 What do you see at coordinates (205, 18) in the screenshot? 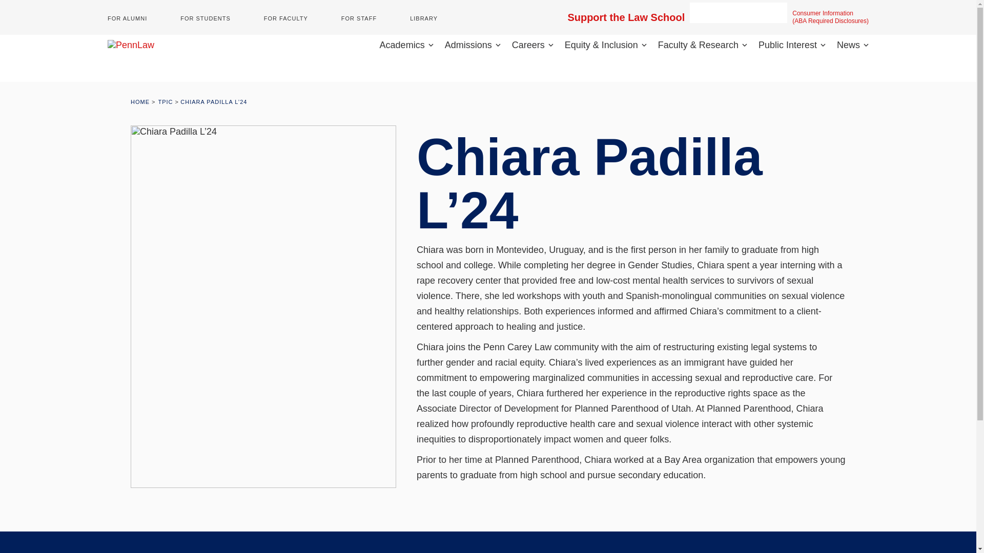
I see `FOR STUDENTS` at bounding box center [205, 18].